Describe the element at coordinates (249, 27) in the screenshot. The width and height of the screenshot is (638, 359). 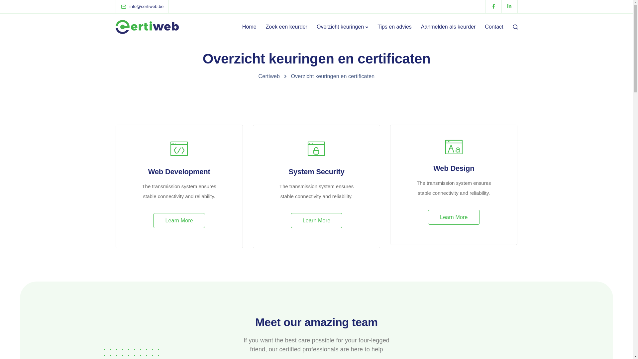
I see `Home` at that location.